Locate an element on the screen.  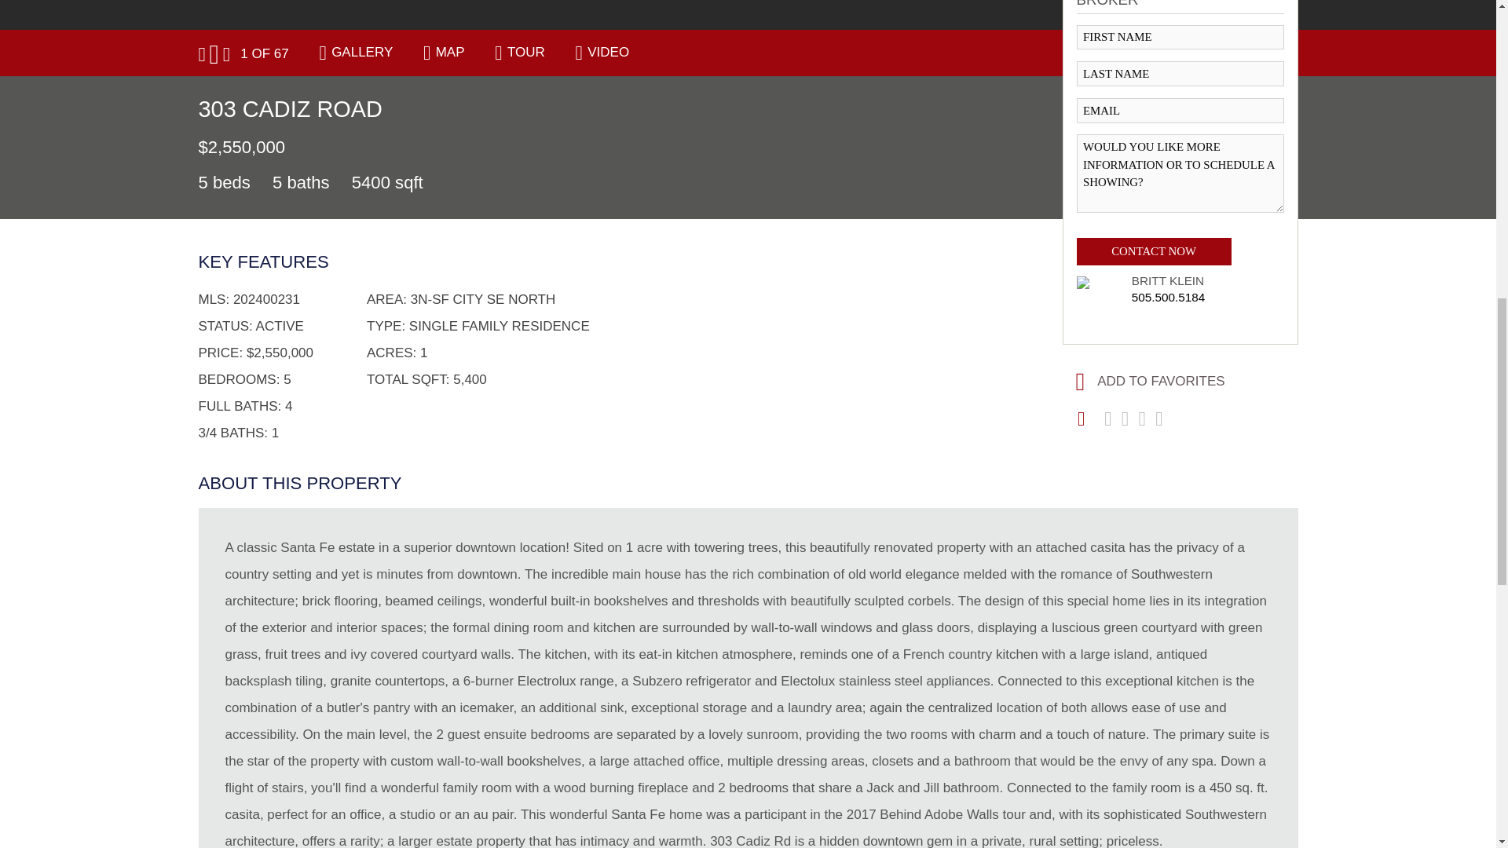
Contact Now is located at coordinates (1153, 251).